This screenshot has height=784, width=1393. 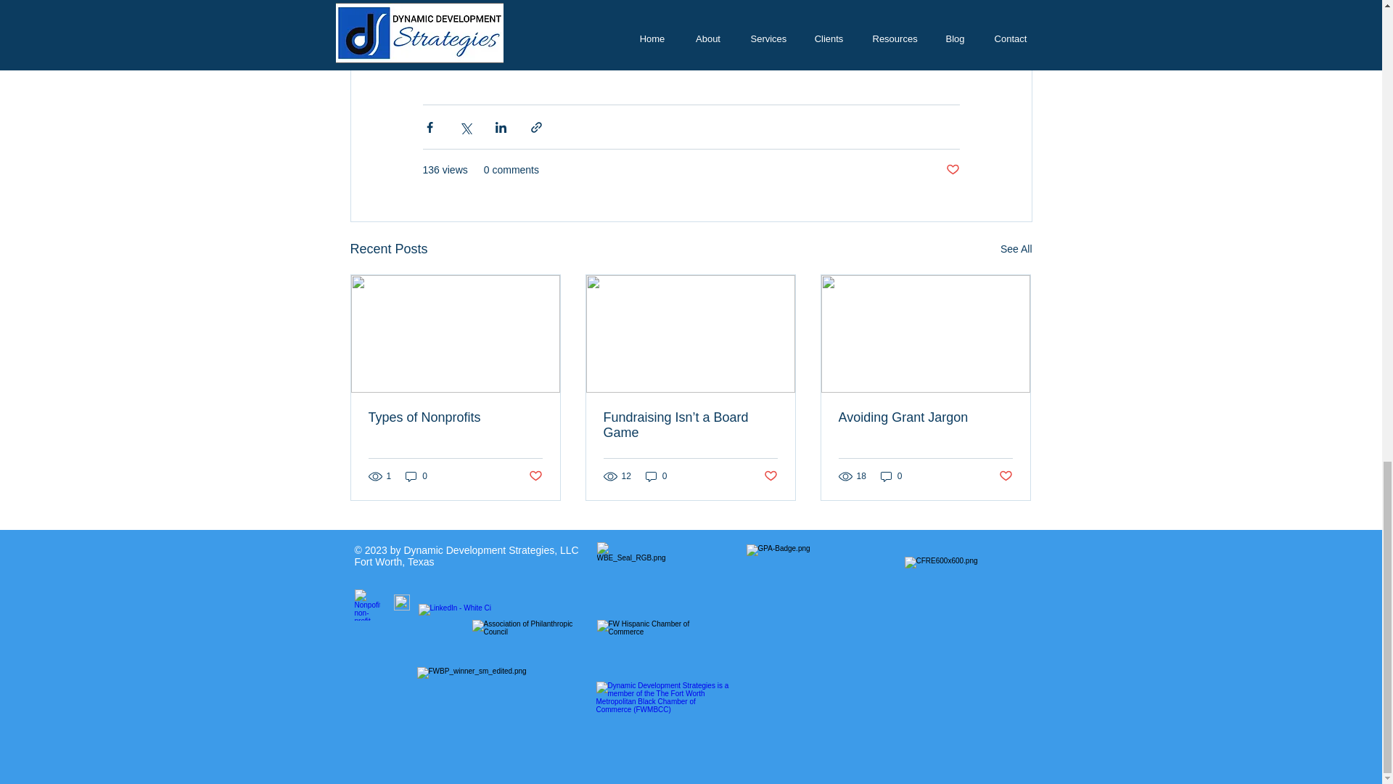 What do you see at coordinates (656, 475) in the screenshot?
I see `0` at bounding box center [656, 475].